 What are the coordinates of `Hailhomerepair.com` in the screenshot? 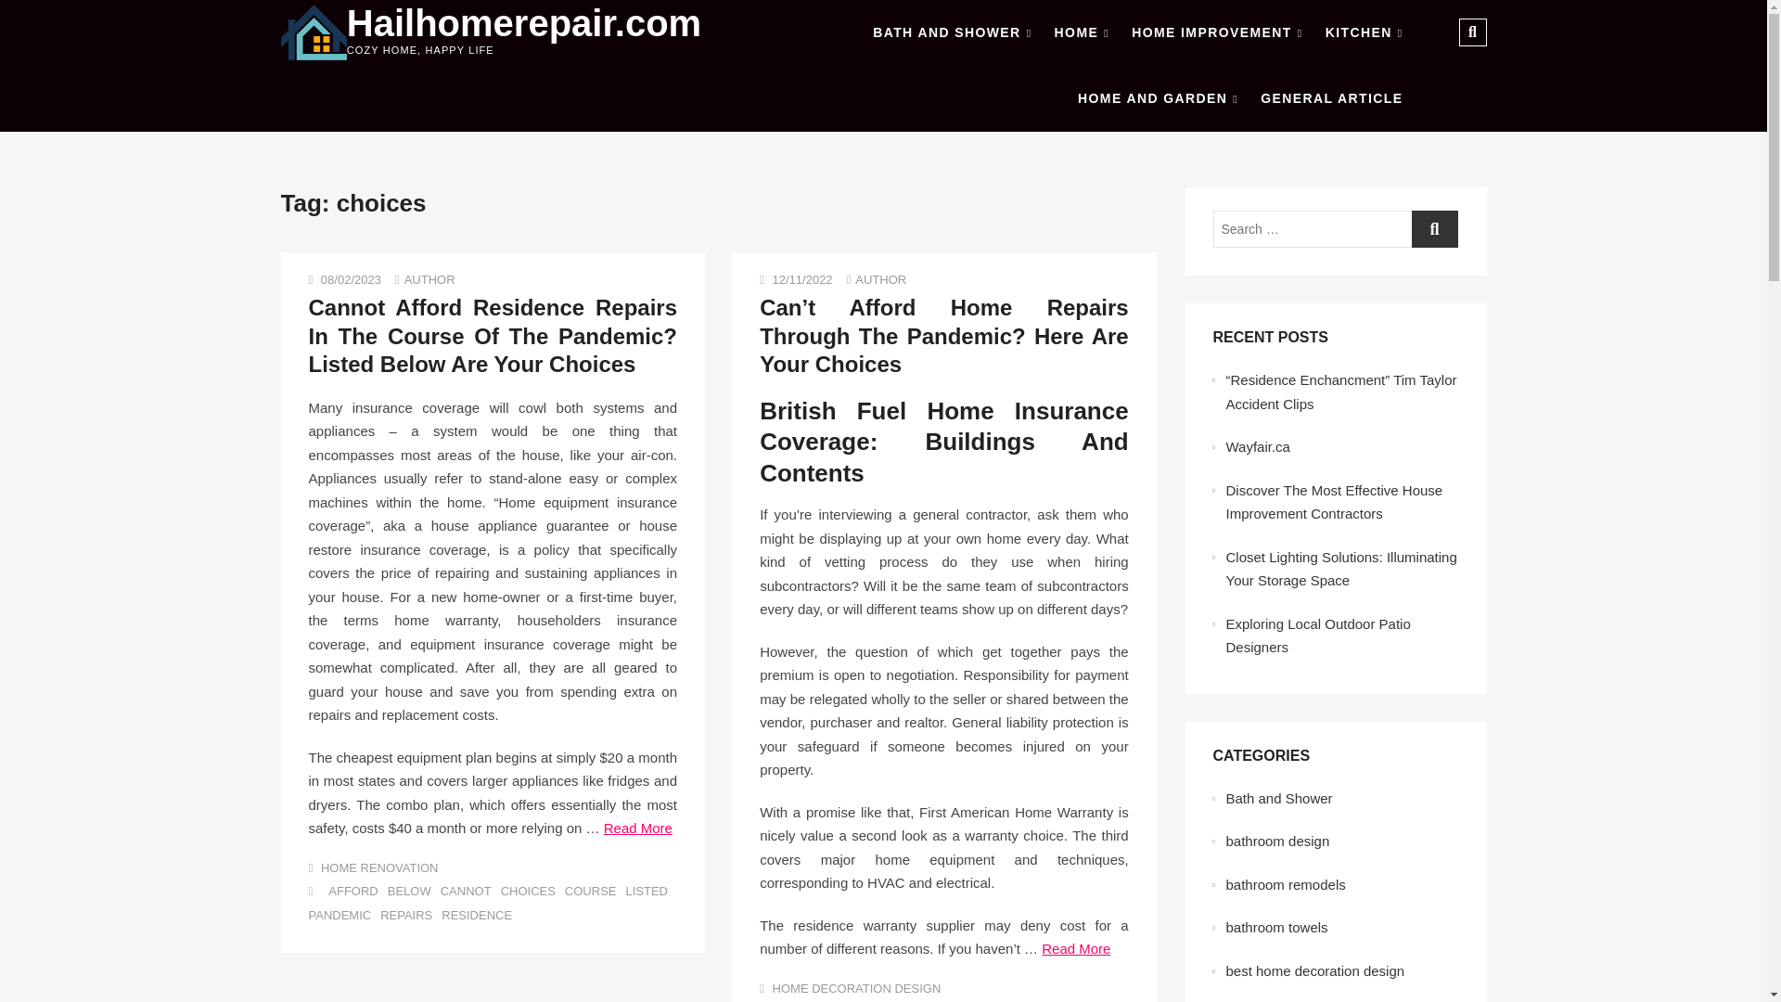 It's located at (524, 23).